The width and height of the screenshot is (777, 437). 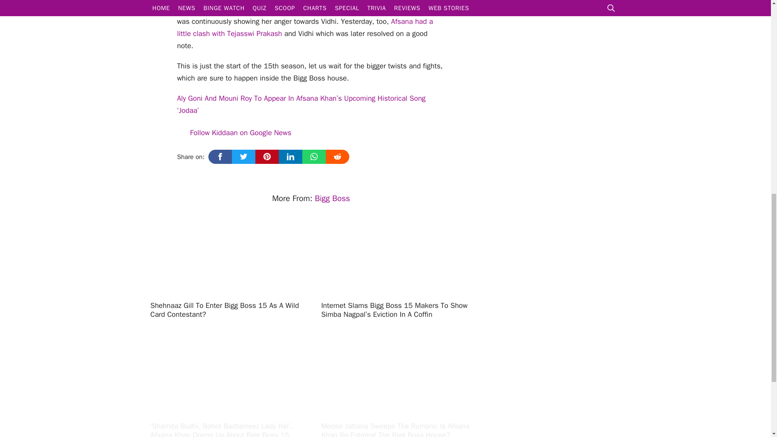 I want to click on Follow Kiddaan on Google News, so click(x=234, y=133).